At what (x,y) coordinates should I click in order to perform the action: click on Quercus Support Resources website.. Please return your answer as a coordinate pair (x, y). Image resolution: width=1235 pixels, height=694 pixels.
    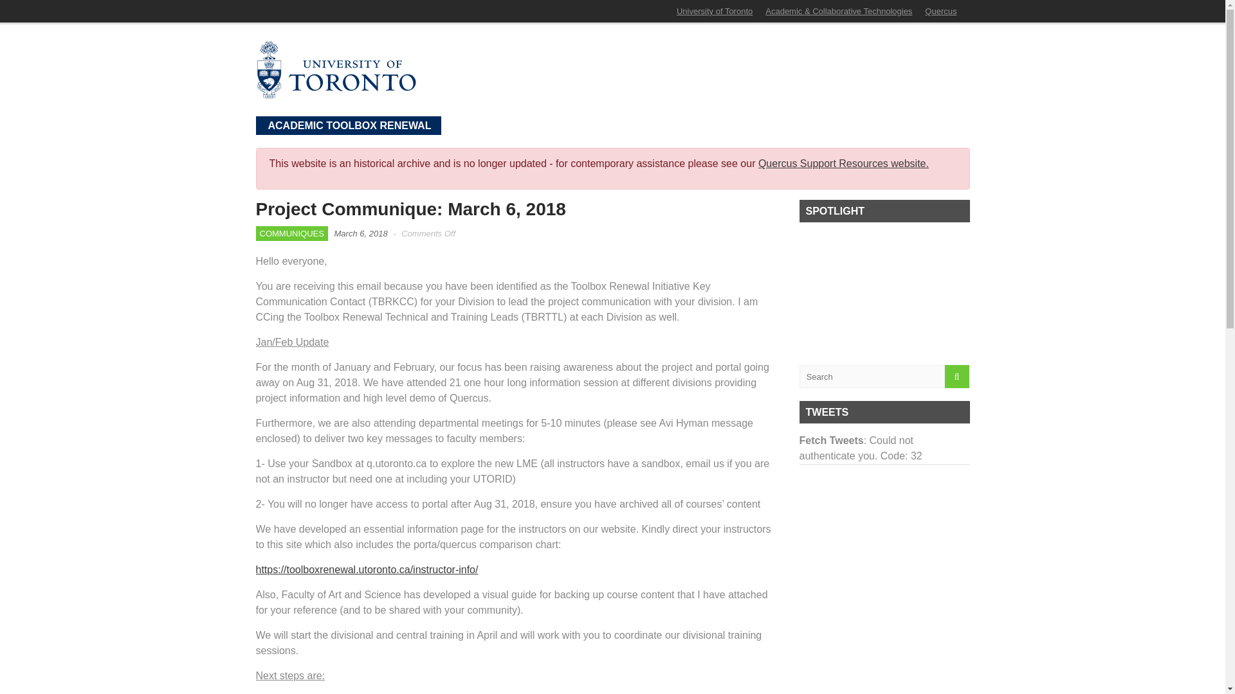
    Looking at the image, I should click on (843, 163).